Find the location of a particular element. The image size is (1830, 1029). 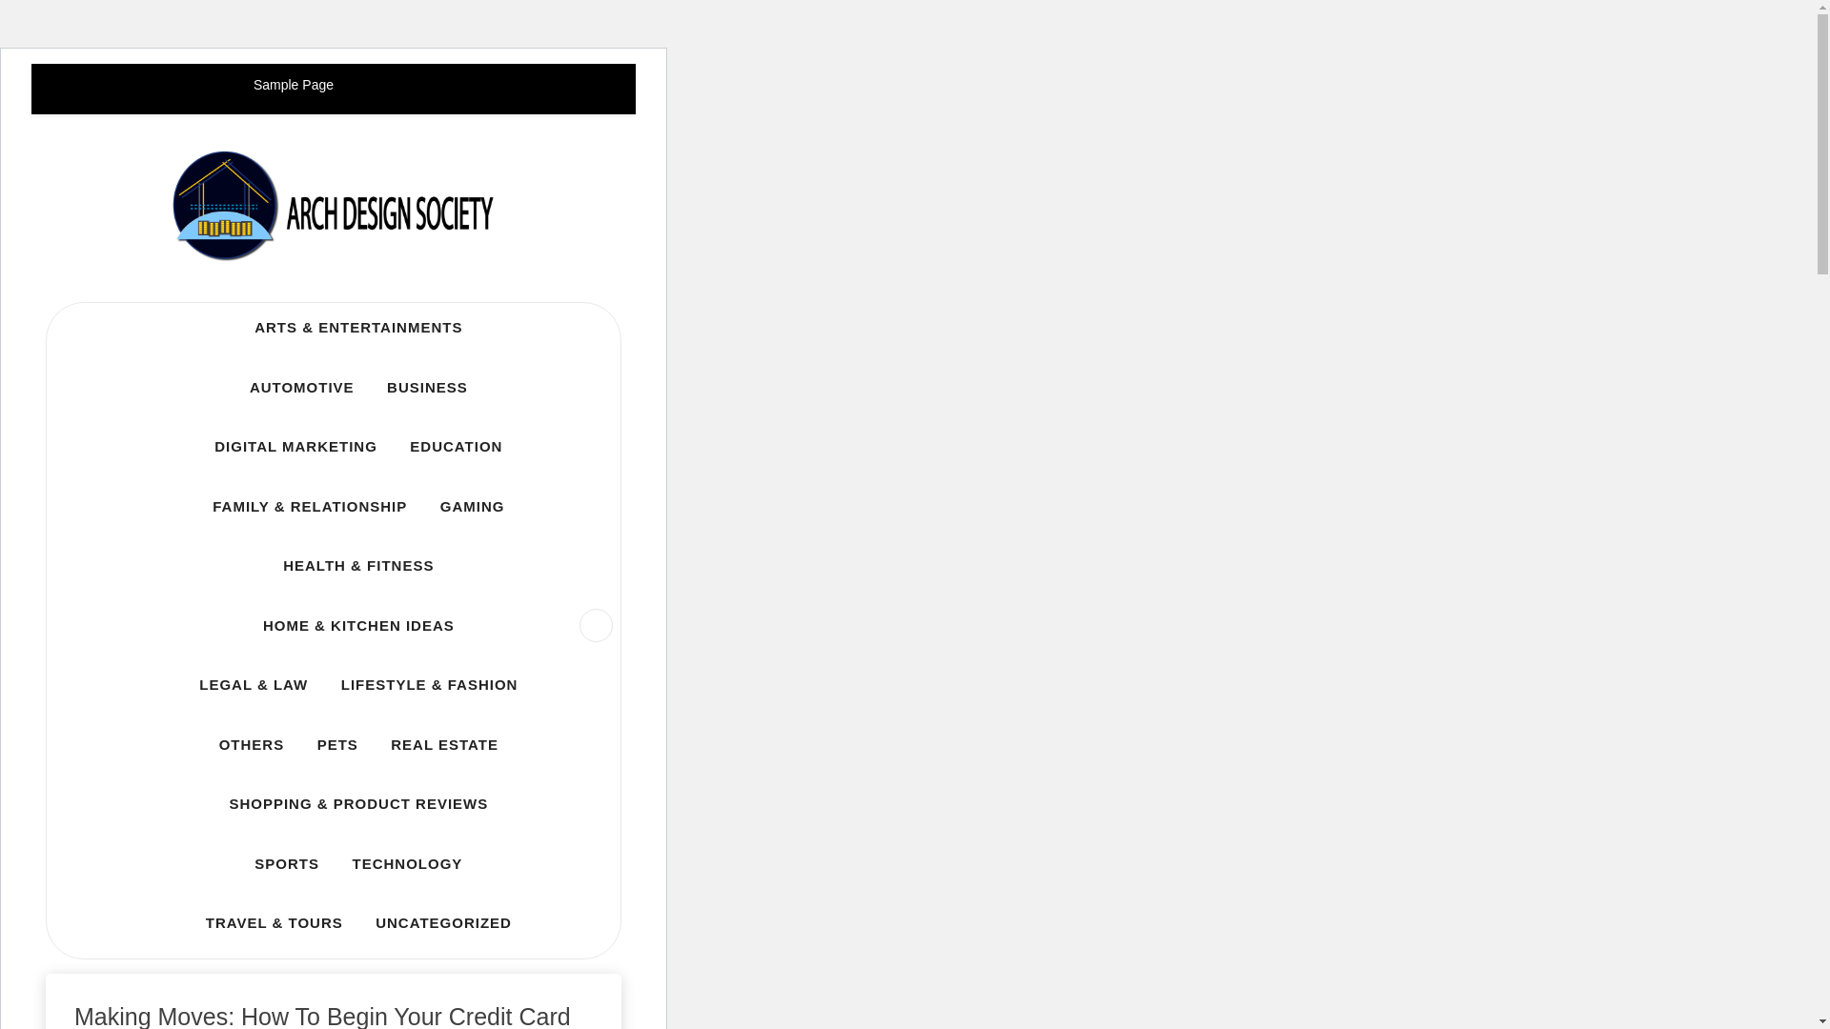

REAL ESTATE is located at coordinates (444, 745).